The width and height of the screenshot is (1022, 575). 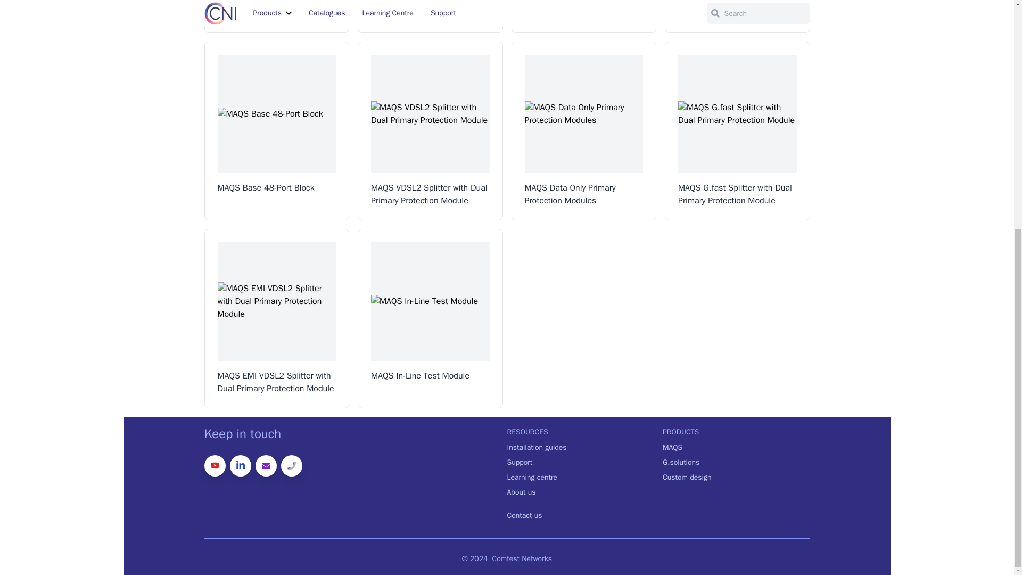 I want to click on Support, so click(x=580, y=464).